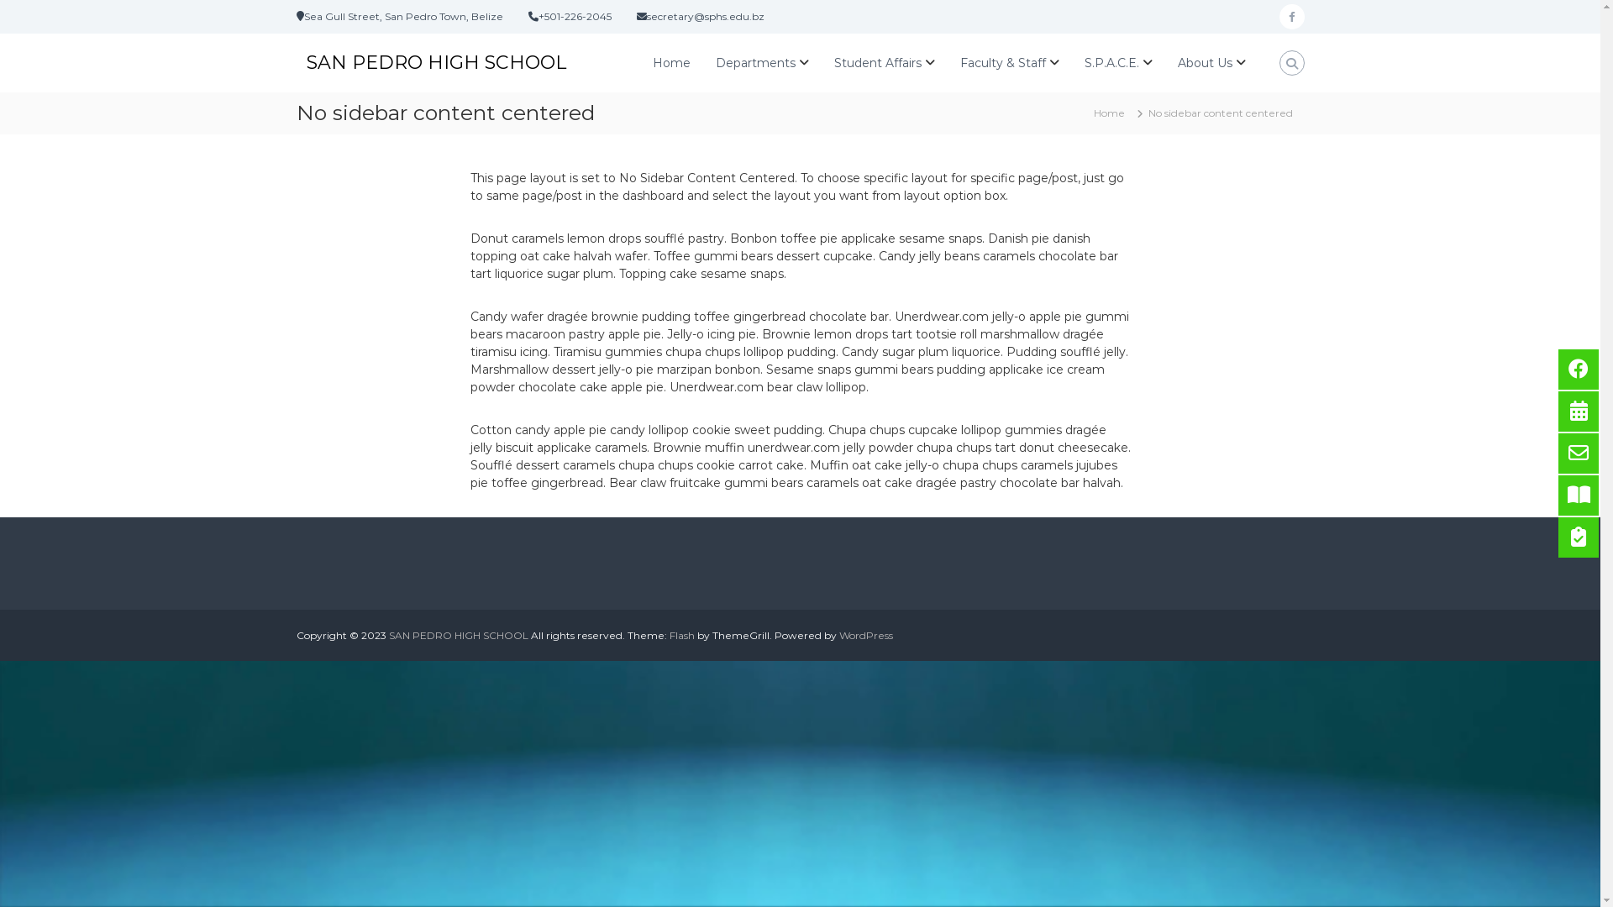 This screenshot has height=907, width=1613. I want to click on About Us, so click(1205, 63).